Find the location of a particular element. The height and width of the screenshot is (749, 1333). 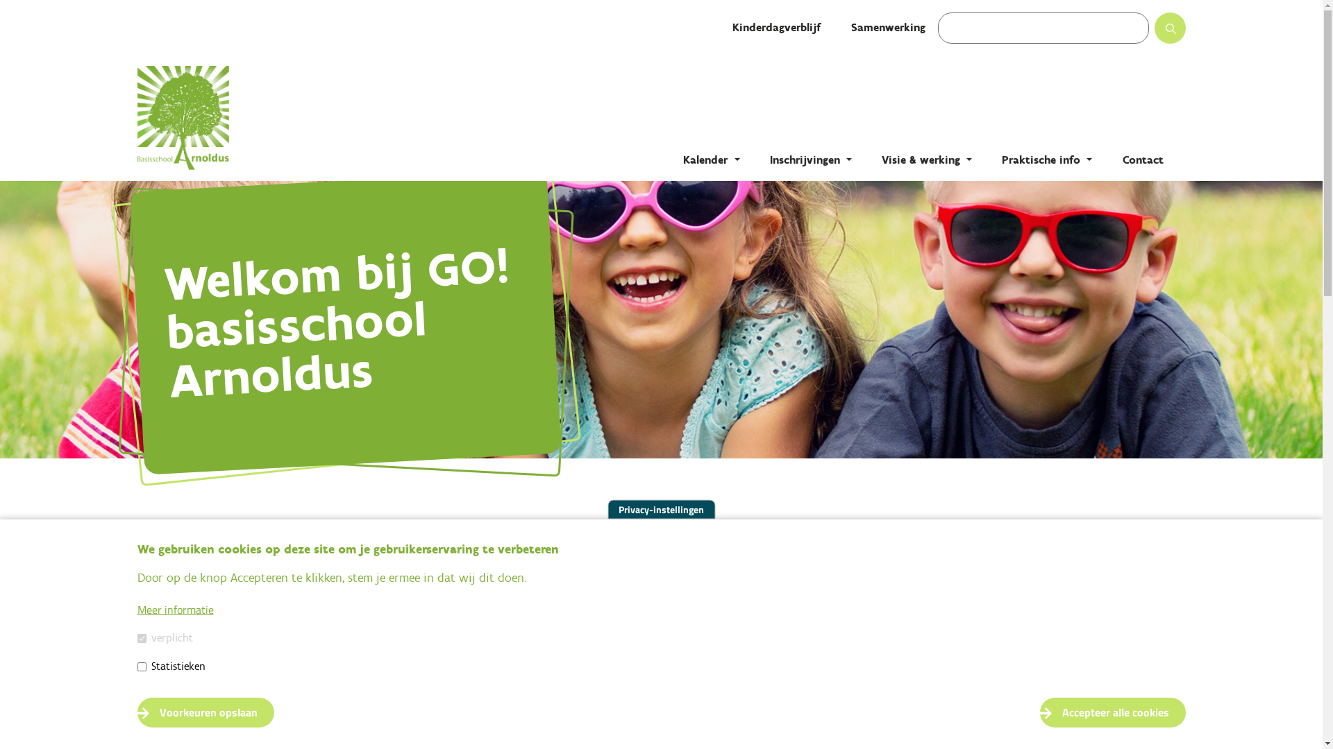

Naar de inhoud is located at coordinates (0, 0).